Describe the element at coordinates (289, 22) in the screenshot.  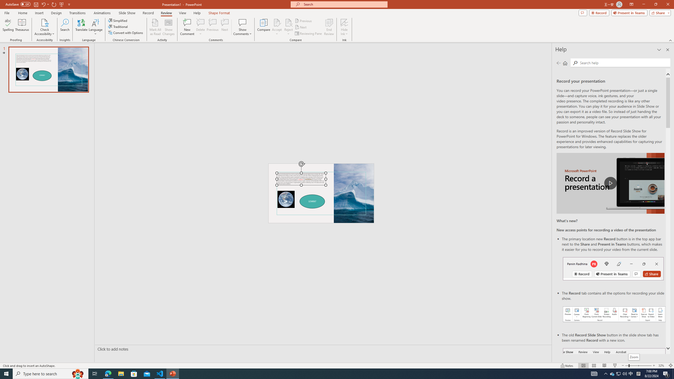
I see `Reject Change` at that location.